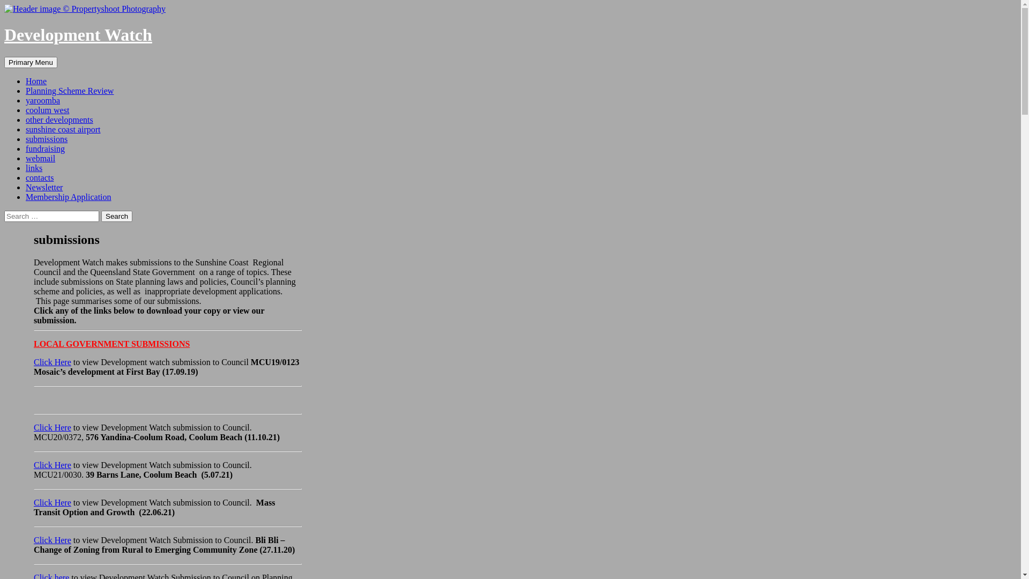 The height and width of the screenshot is (579, 1029). Describe the element at coordinates (4, 57) in the screenshot. I see `Search` at that location.